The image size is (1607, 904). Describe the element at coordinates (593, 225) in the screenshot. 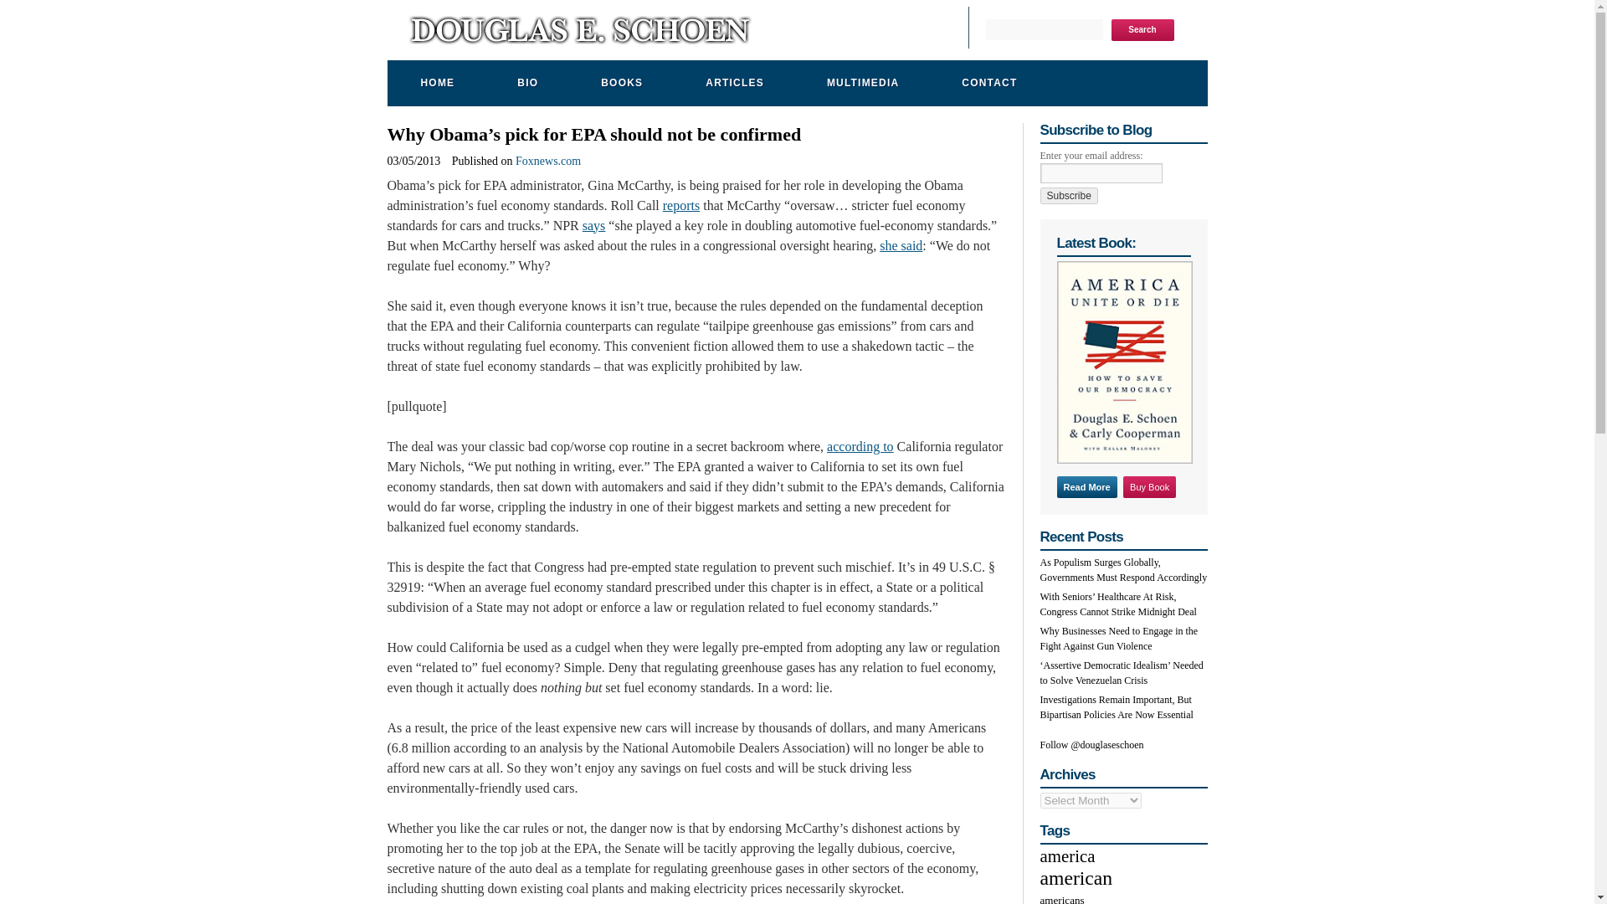

I see `says` at that location.